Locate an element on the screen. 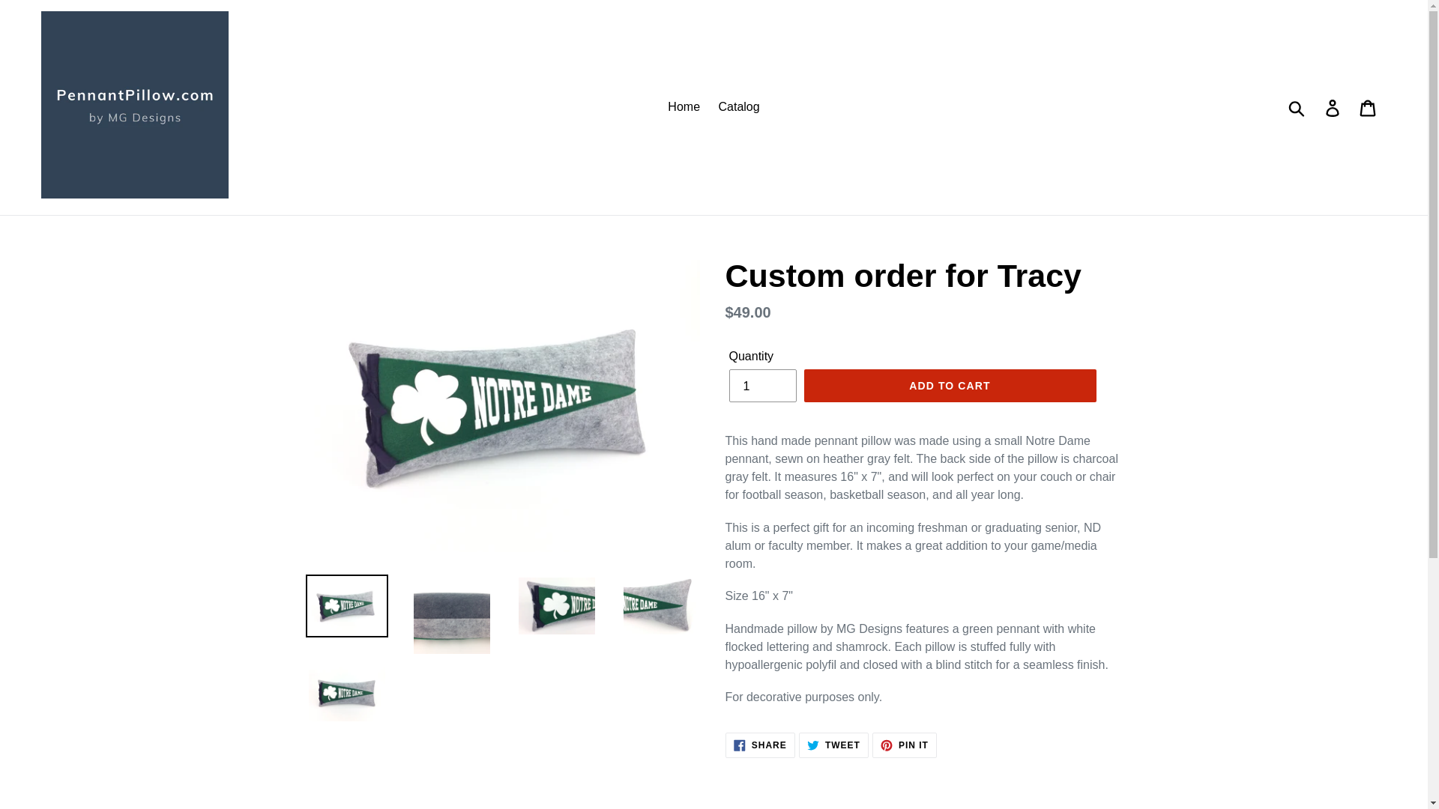  ADD TO CART is located at coordinates (761, 385).